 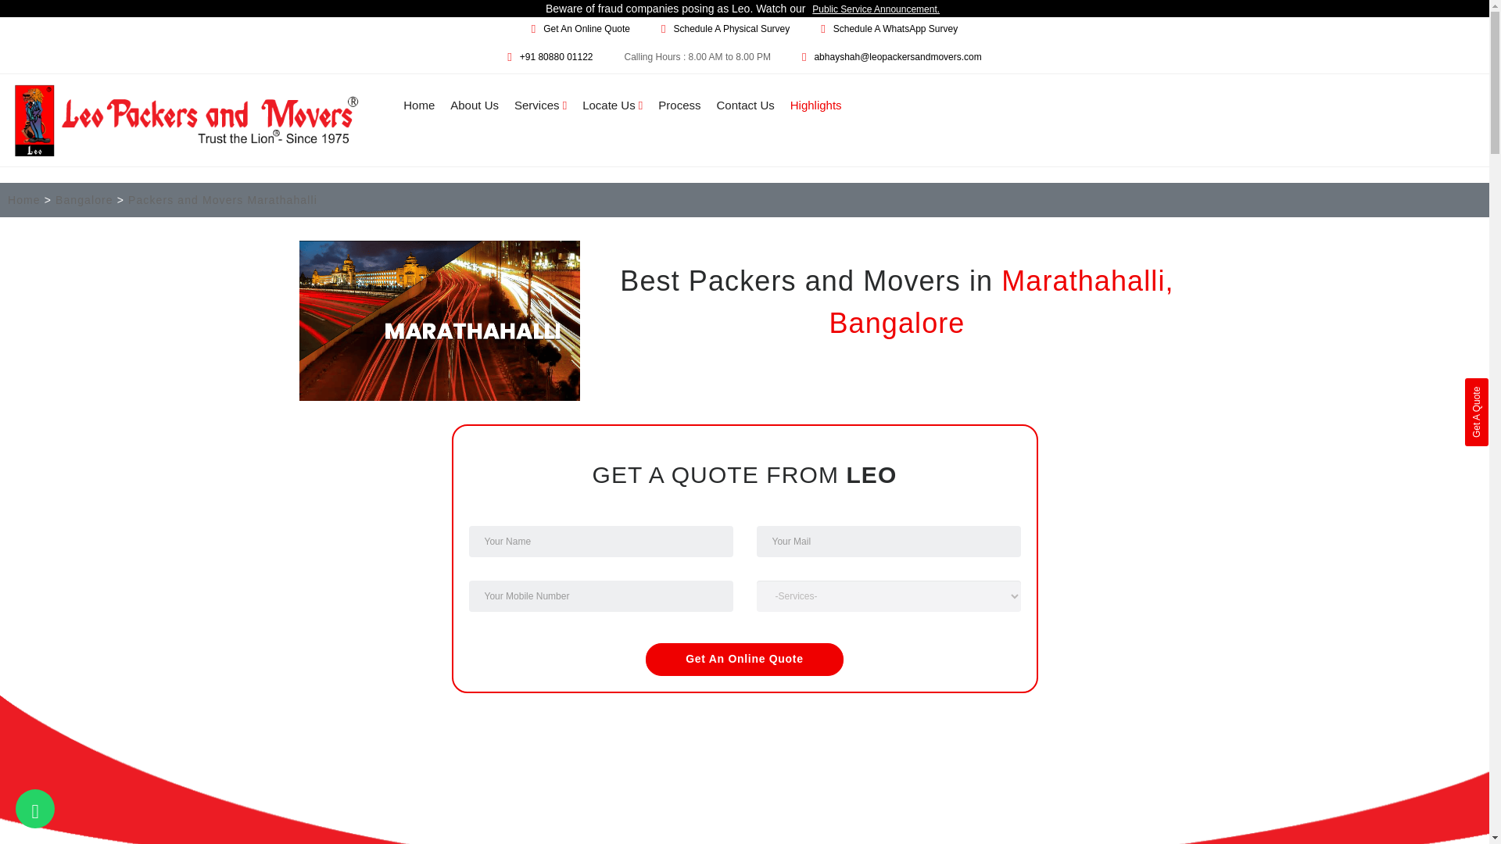 I want to click on Schedule A Physical Survey, so click(x=732, y=29).